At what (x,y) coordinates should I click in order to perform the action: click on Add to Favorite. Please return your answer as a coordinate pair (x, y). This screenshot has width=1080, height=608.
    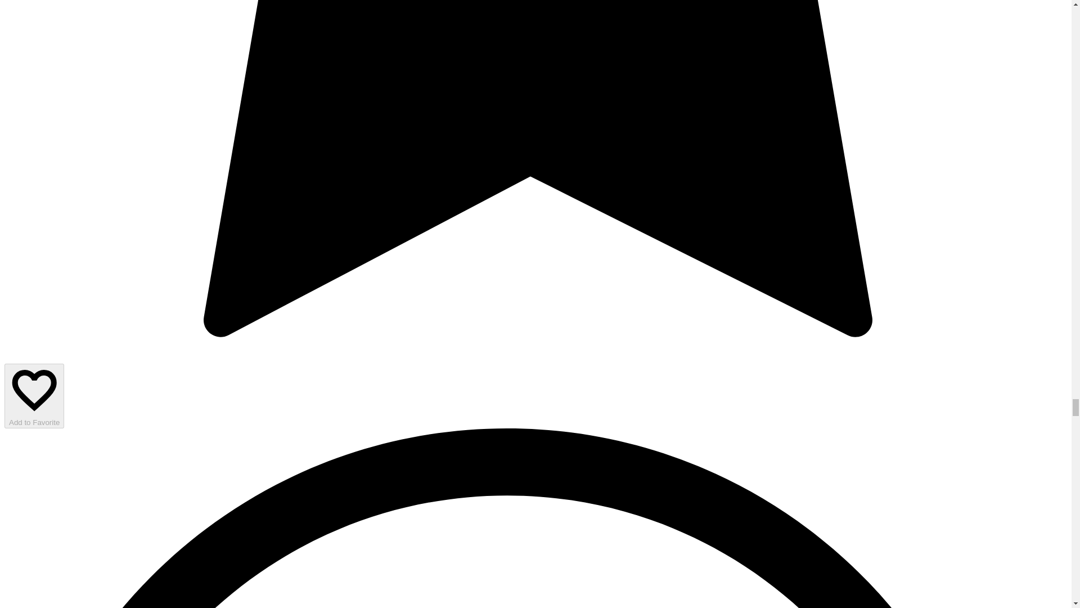
    Looking at the image, I should click on (34, 395).